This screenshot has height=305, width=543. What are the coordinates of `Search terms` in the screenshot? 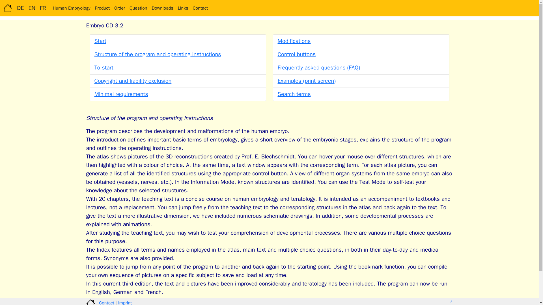 It's located at (294, 94).